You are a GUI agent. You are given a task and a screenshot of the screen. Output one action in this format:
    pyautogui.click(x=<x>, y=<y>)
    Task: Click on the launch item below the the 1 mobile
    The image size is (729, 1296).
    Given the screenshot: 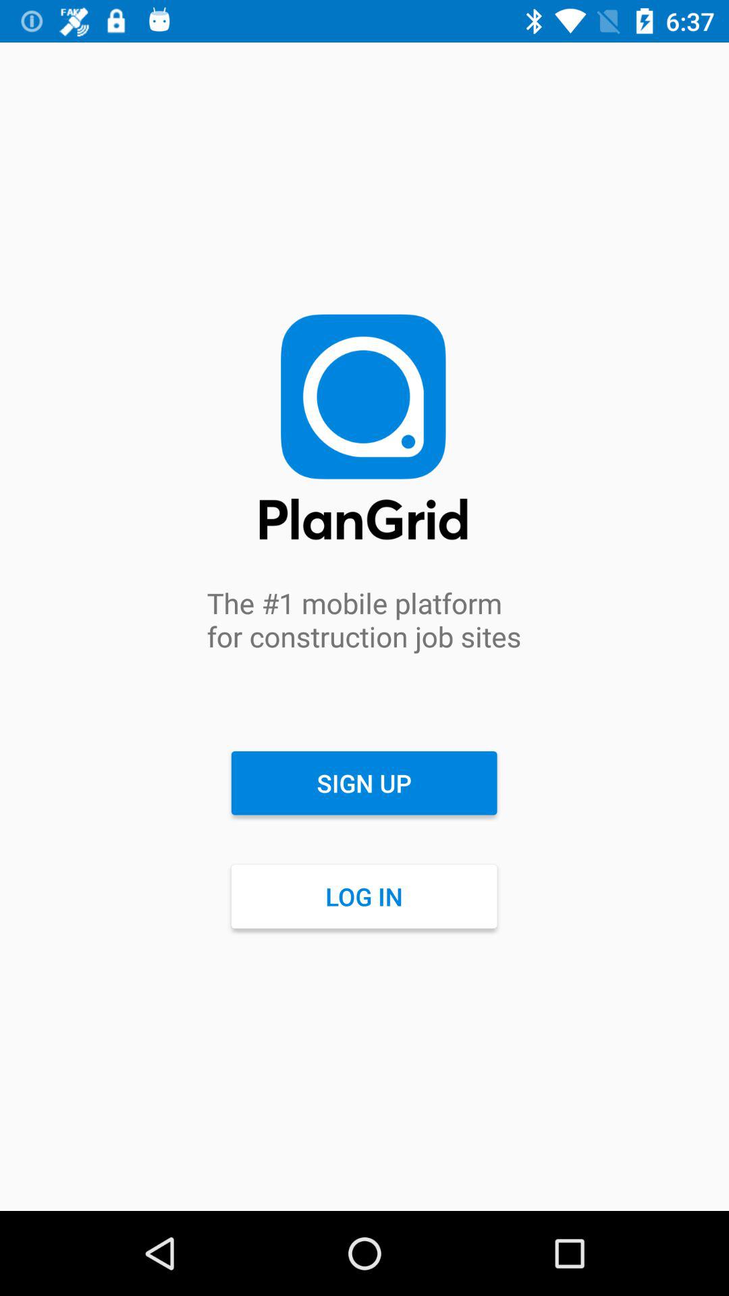 What is the action you would take?
    pyautogui.click(x=364, y=783)
    